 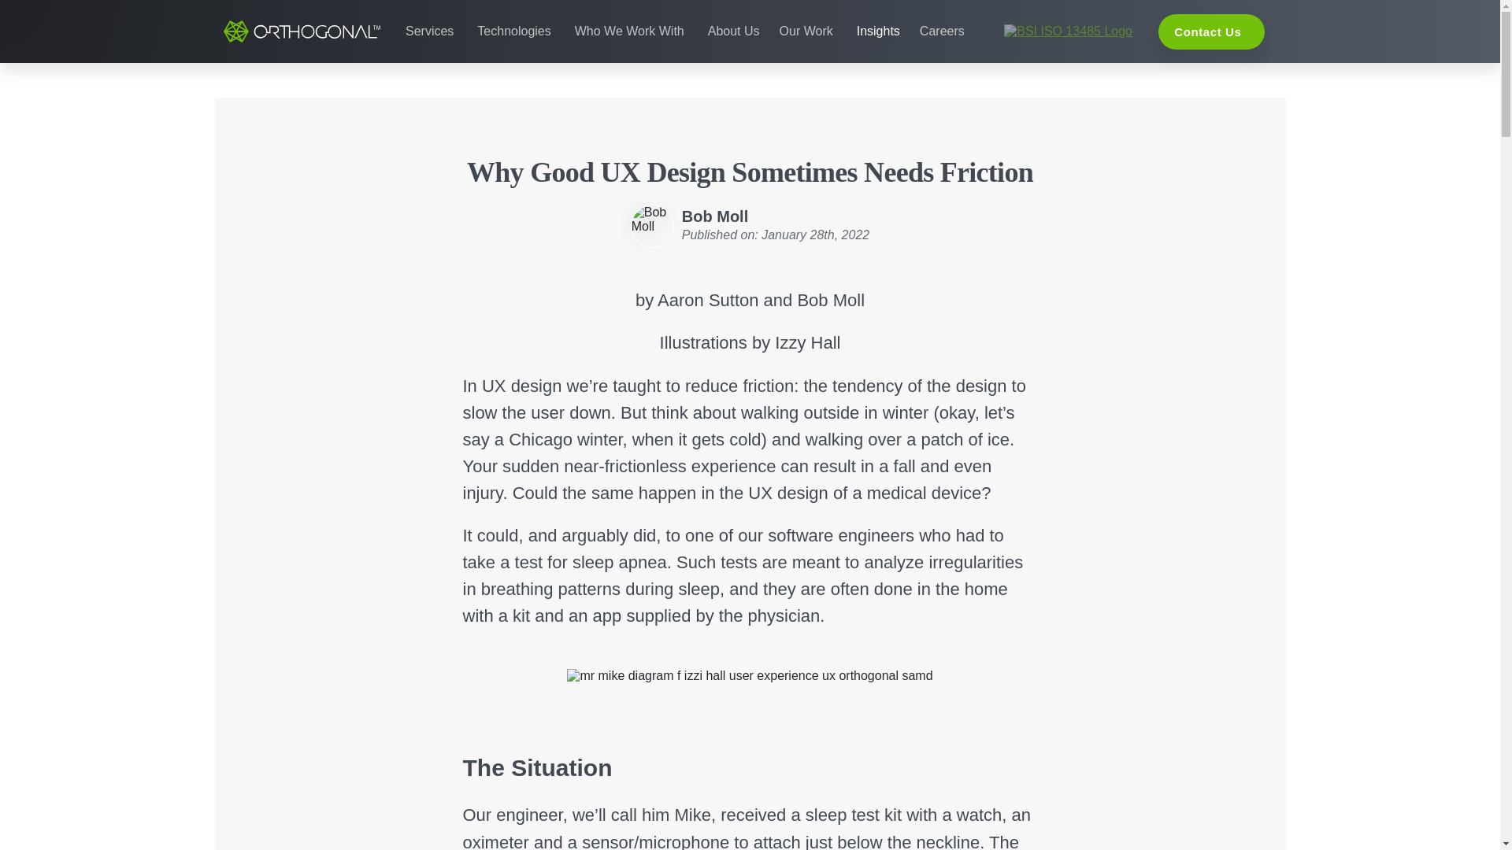 What do you see at coordinates (511, 31) in the screenshot?
I see `Technologies` at bounding box center [511, 31].